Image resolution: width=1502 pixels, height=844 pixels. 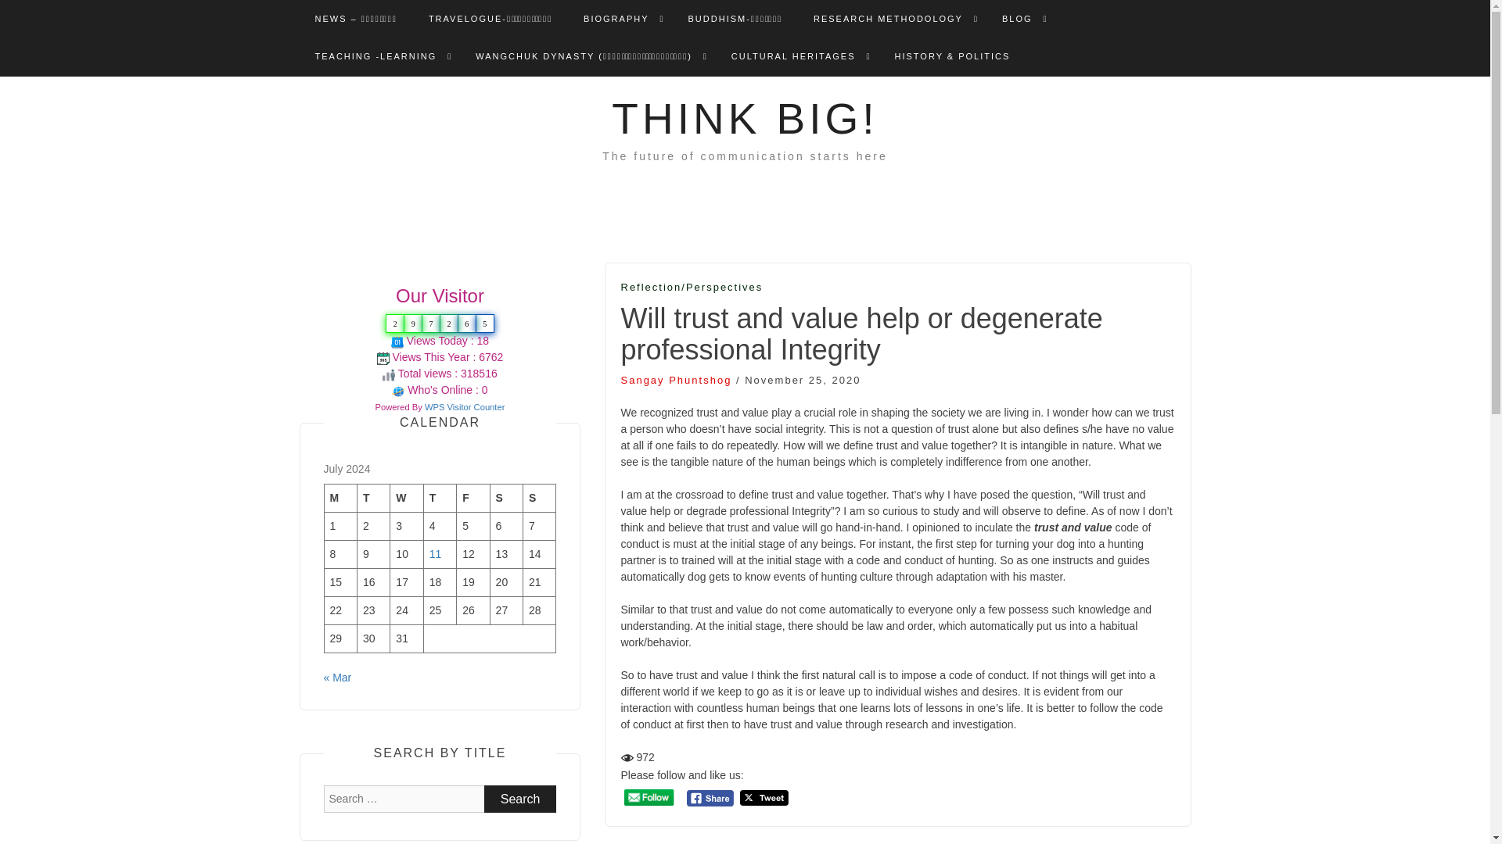 What do you see at coordinates (710, 798) in the screenshot?
I see `Facebook Share` at bounding box center [710, 798].